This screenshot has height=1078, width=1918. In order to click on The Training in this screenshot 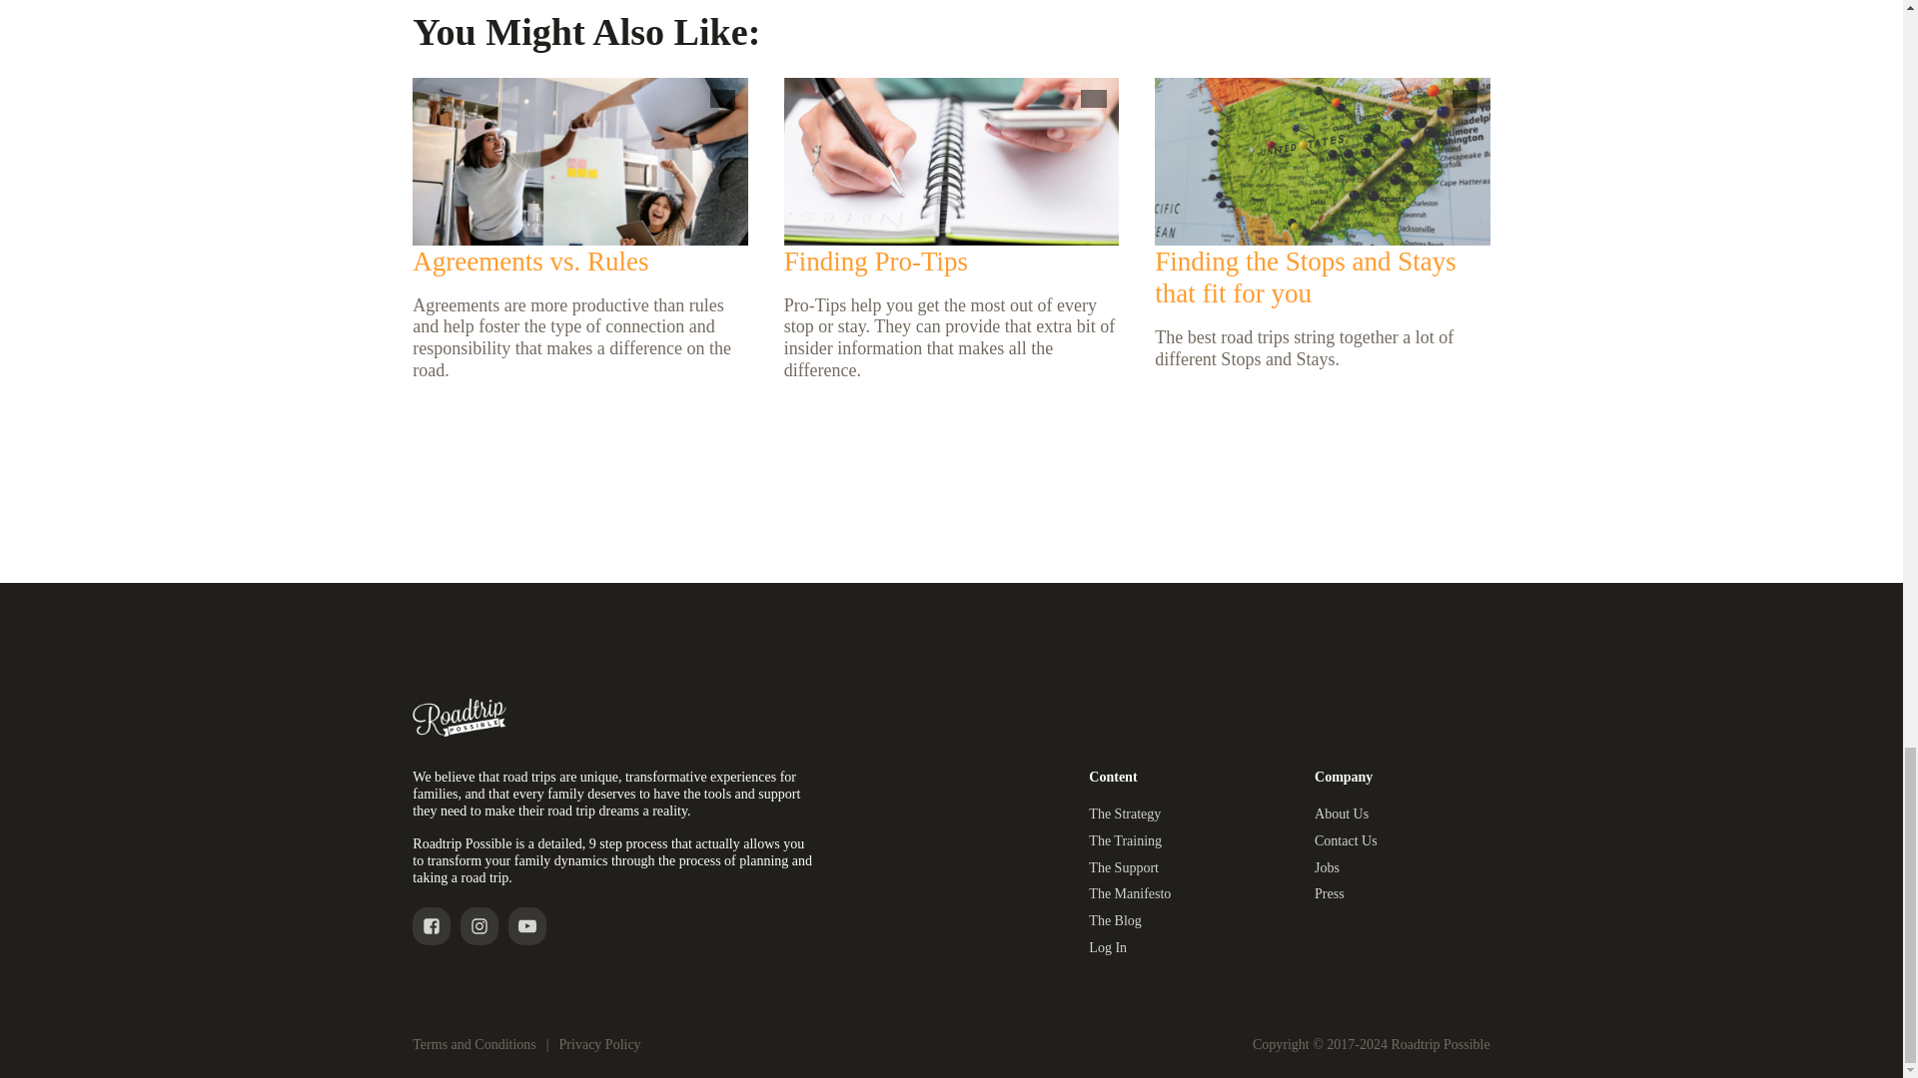, I will do `click(1125, 841)`.